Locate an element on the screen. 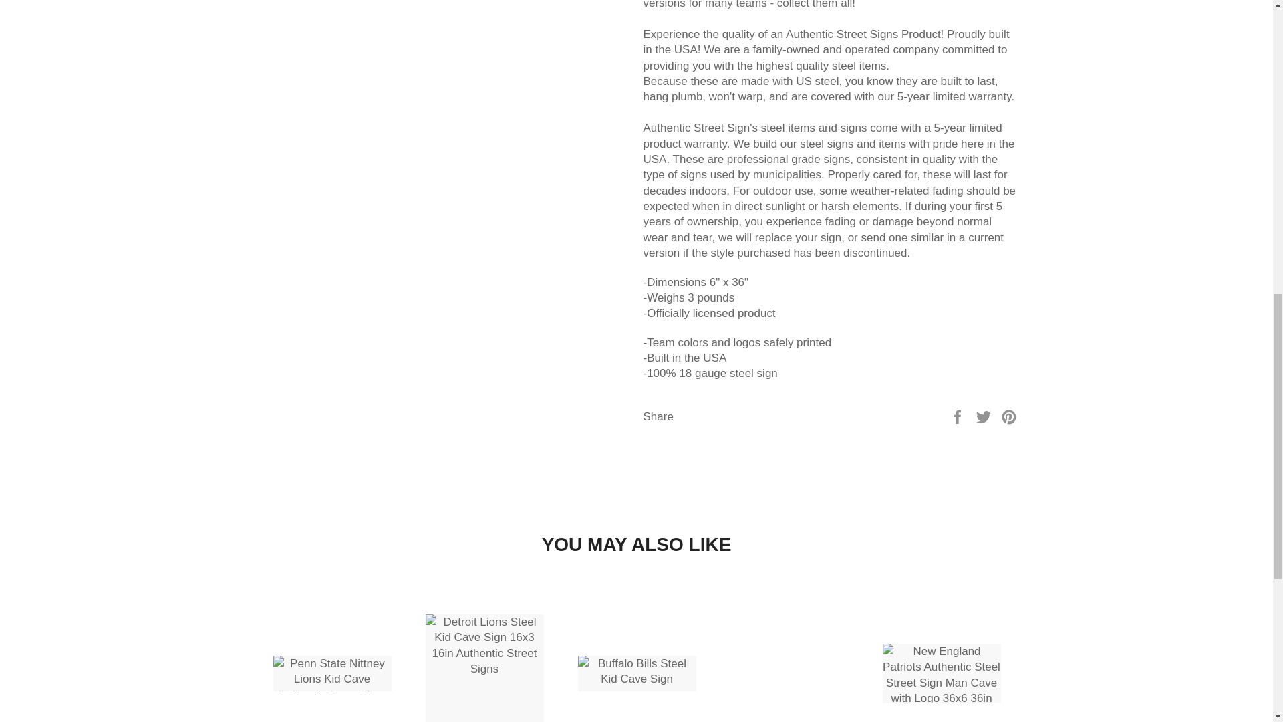  Pin on Pinterest is located at coordinates (1009, 416).